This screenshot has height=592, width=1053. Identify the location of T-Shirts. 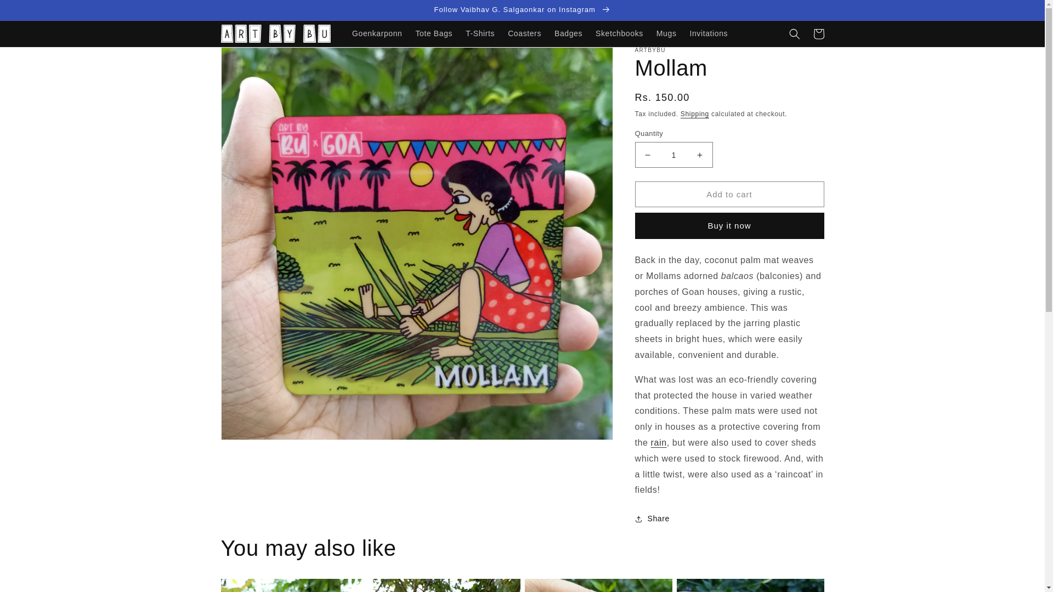
(480, 33).